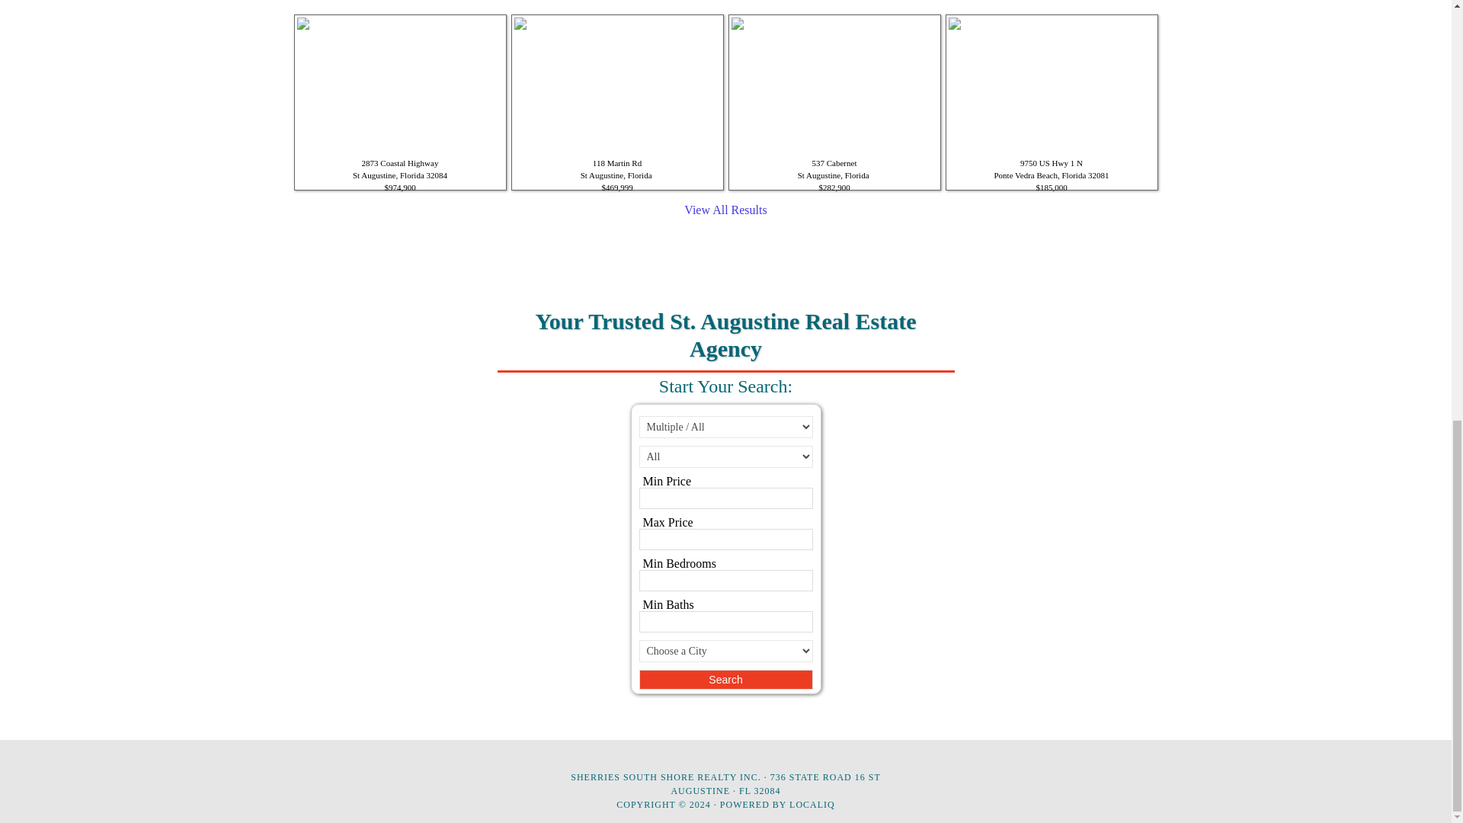 This screenshot has width=1463, height=823. I want to click on Search, so click(725, 680).